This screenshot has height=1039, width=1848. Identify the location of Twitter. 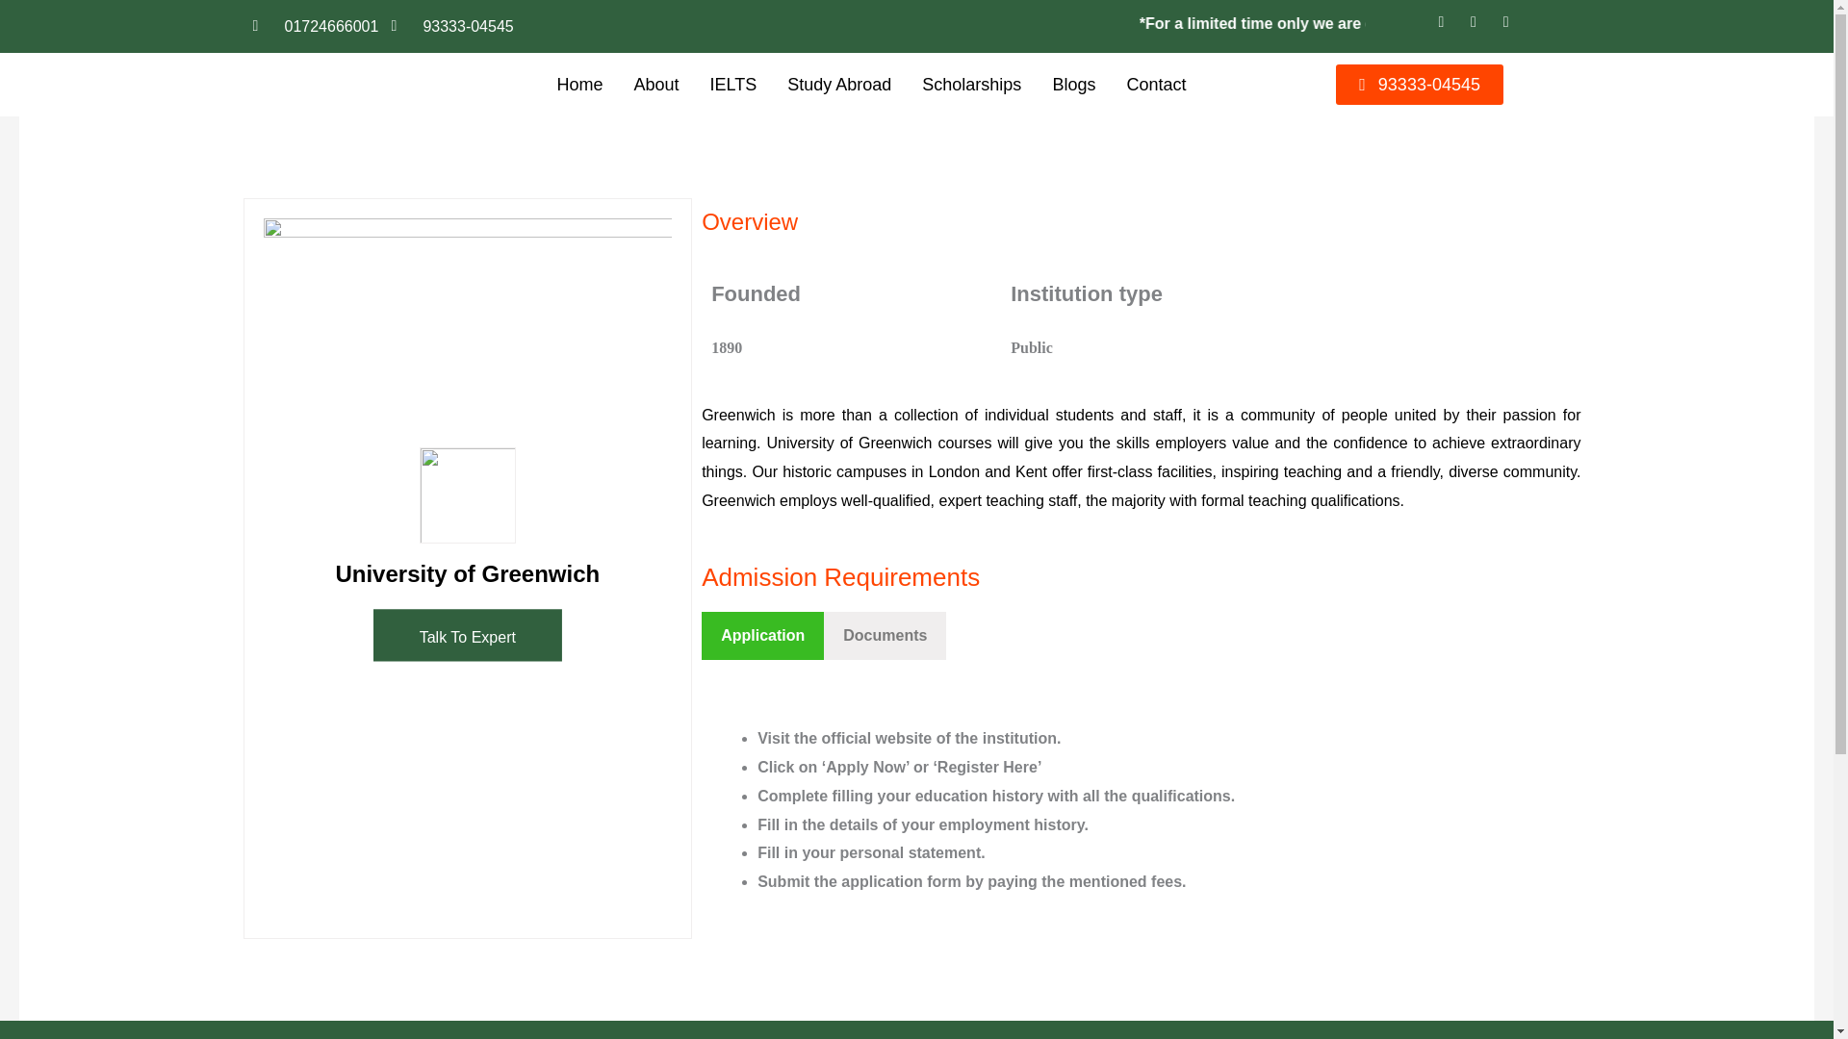
(1478, 27).